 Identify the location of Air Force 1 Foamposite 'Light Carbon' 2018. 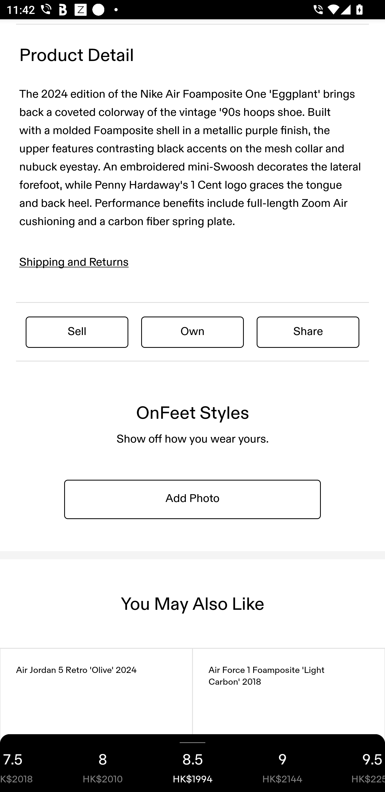
(289, 720).